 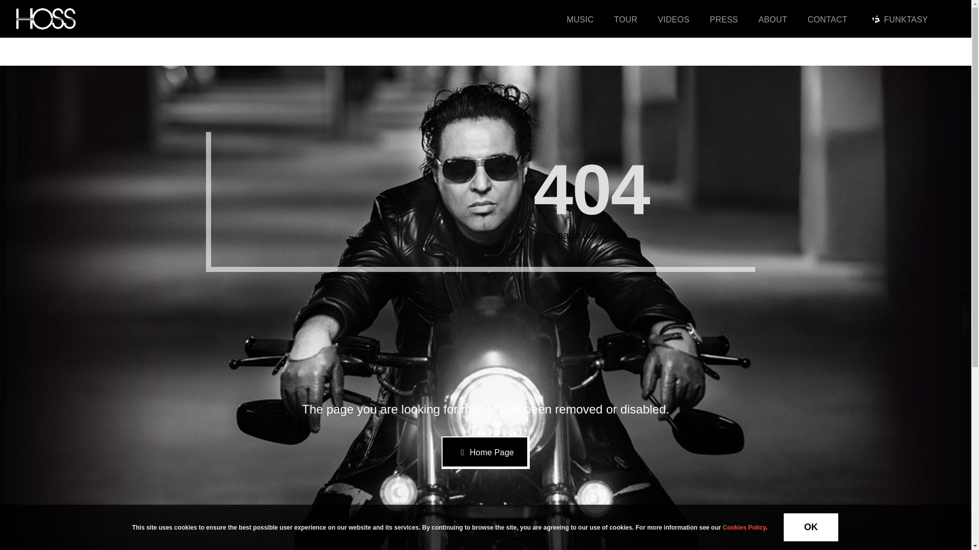 I want to click on CONTACT, so click(x=828, y=19).